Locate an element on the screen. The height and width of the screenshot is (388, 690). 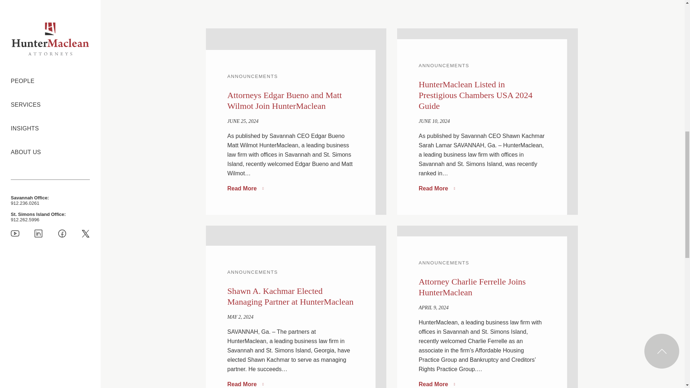
Shawn A. Kachmar Elected Managing Partner at HunterMaclean is located at coordinates (290, 296).